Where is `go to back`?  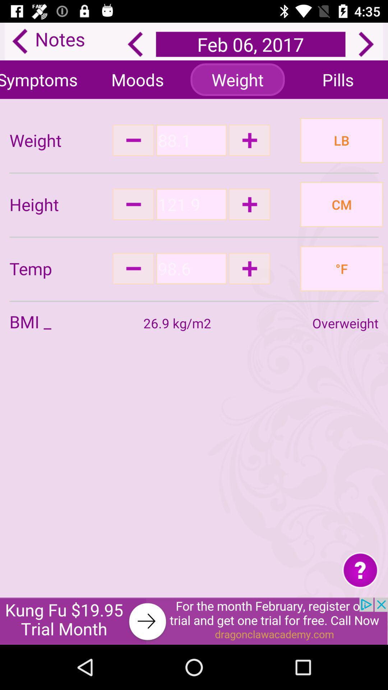 go to back is located at coordinates (135, 44).